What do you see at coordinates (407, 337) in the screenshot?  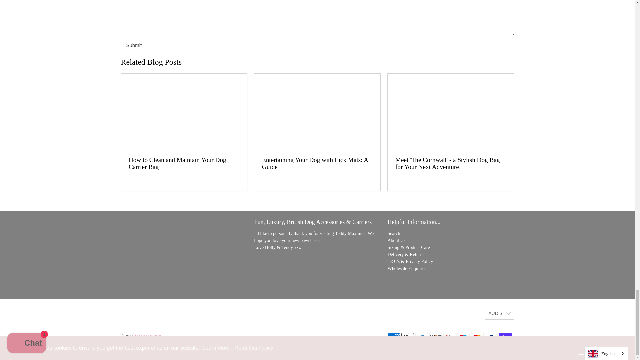 I see `Apple Pay` at bounding box center [407, 337].